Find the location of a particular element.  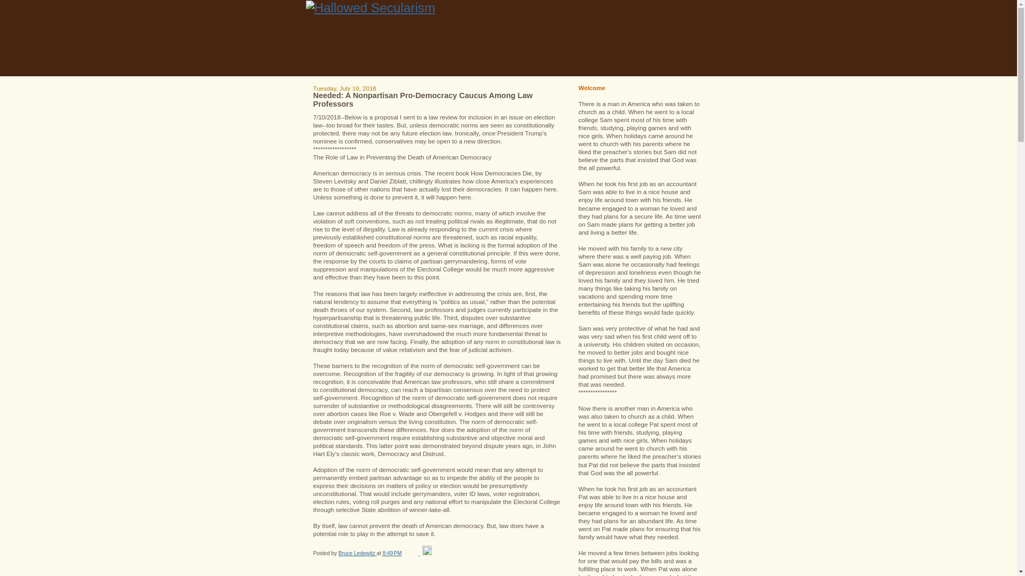

Email Post is located at coordinates (411, 554).